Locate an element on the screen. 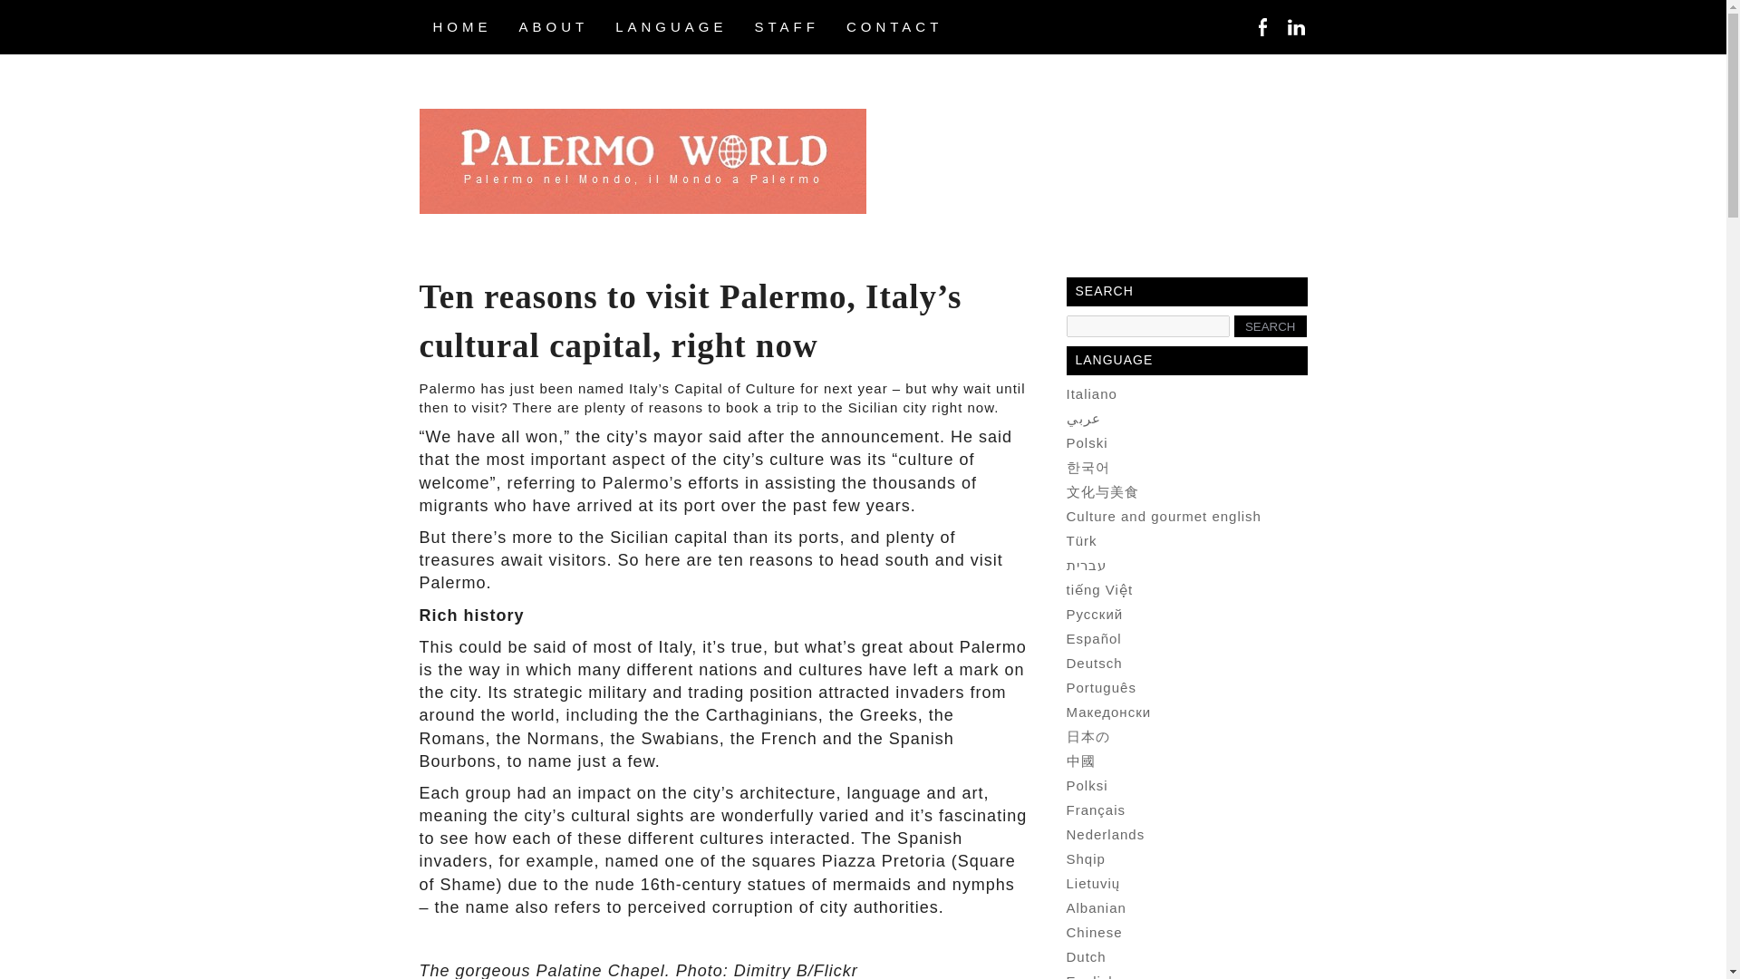  LANGUAGE is located at coordinates (671, 27).